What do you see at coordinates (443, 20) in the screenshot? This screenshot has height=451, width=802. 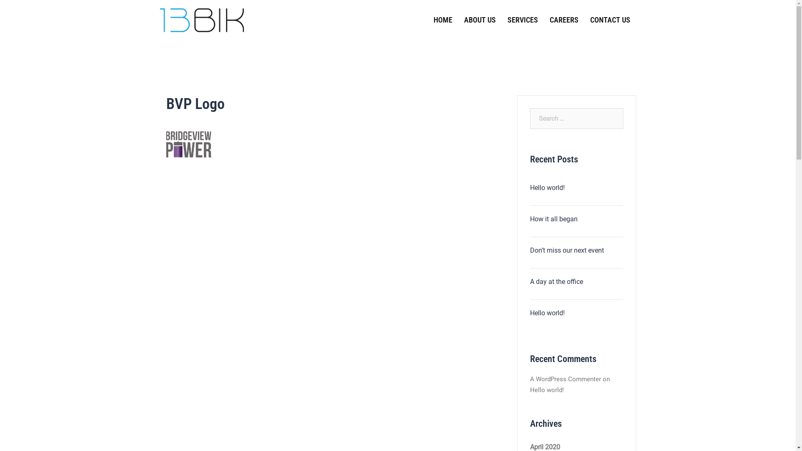 I see `HOME` at bounding box center [443, 20].